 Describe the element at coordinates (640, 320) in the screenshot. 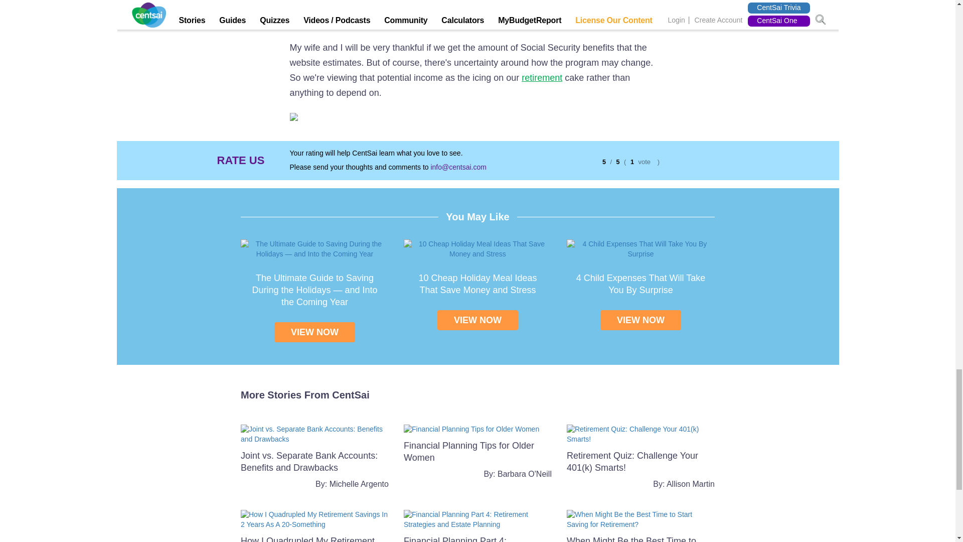

I see `VIEW NOW` at that location.